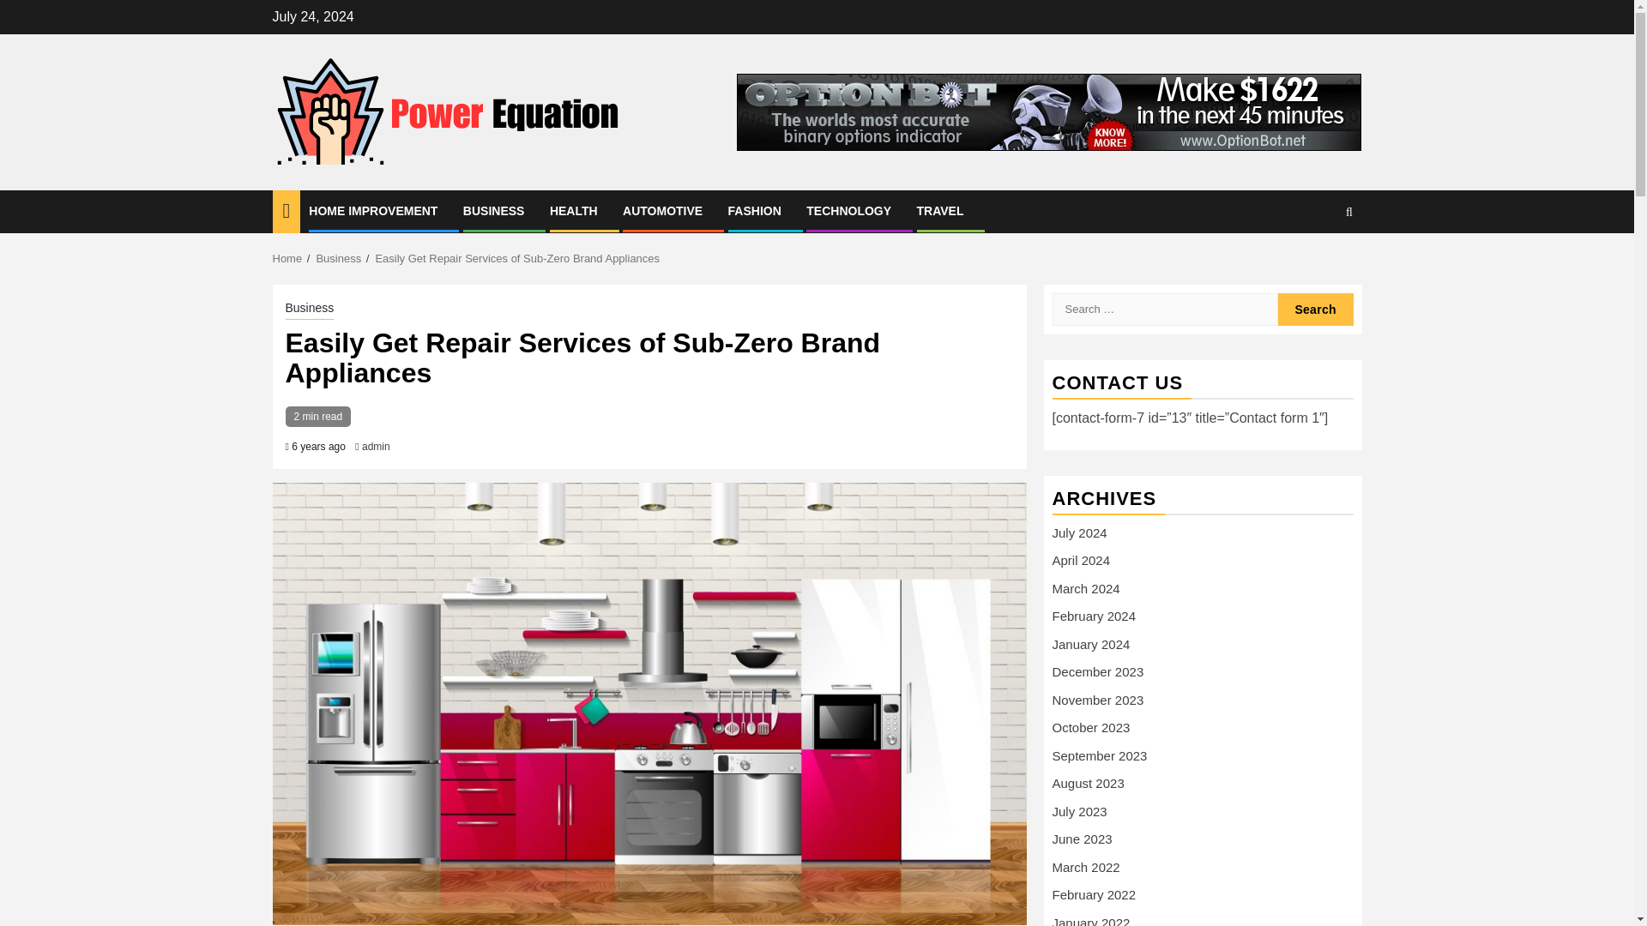 The width and height of the screenshot is (1647, 926). I want to click on Search, so click(1316, 310).